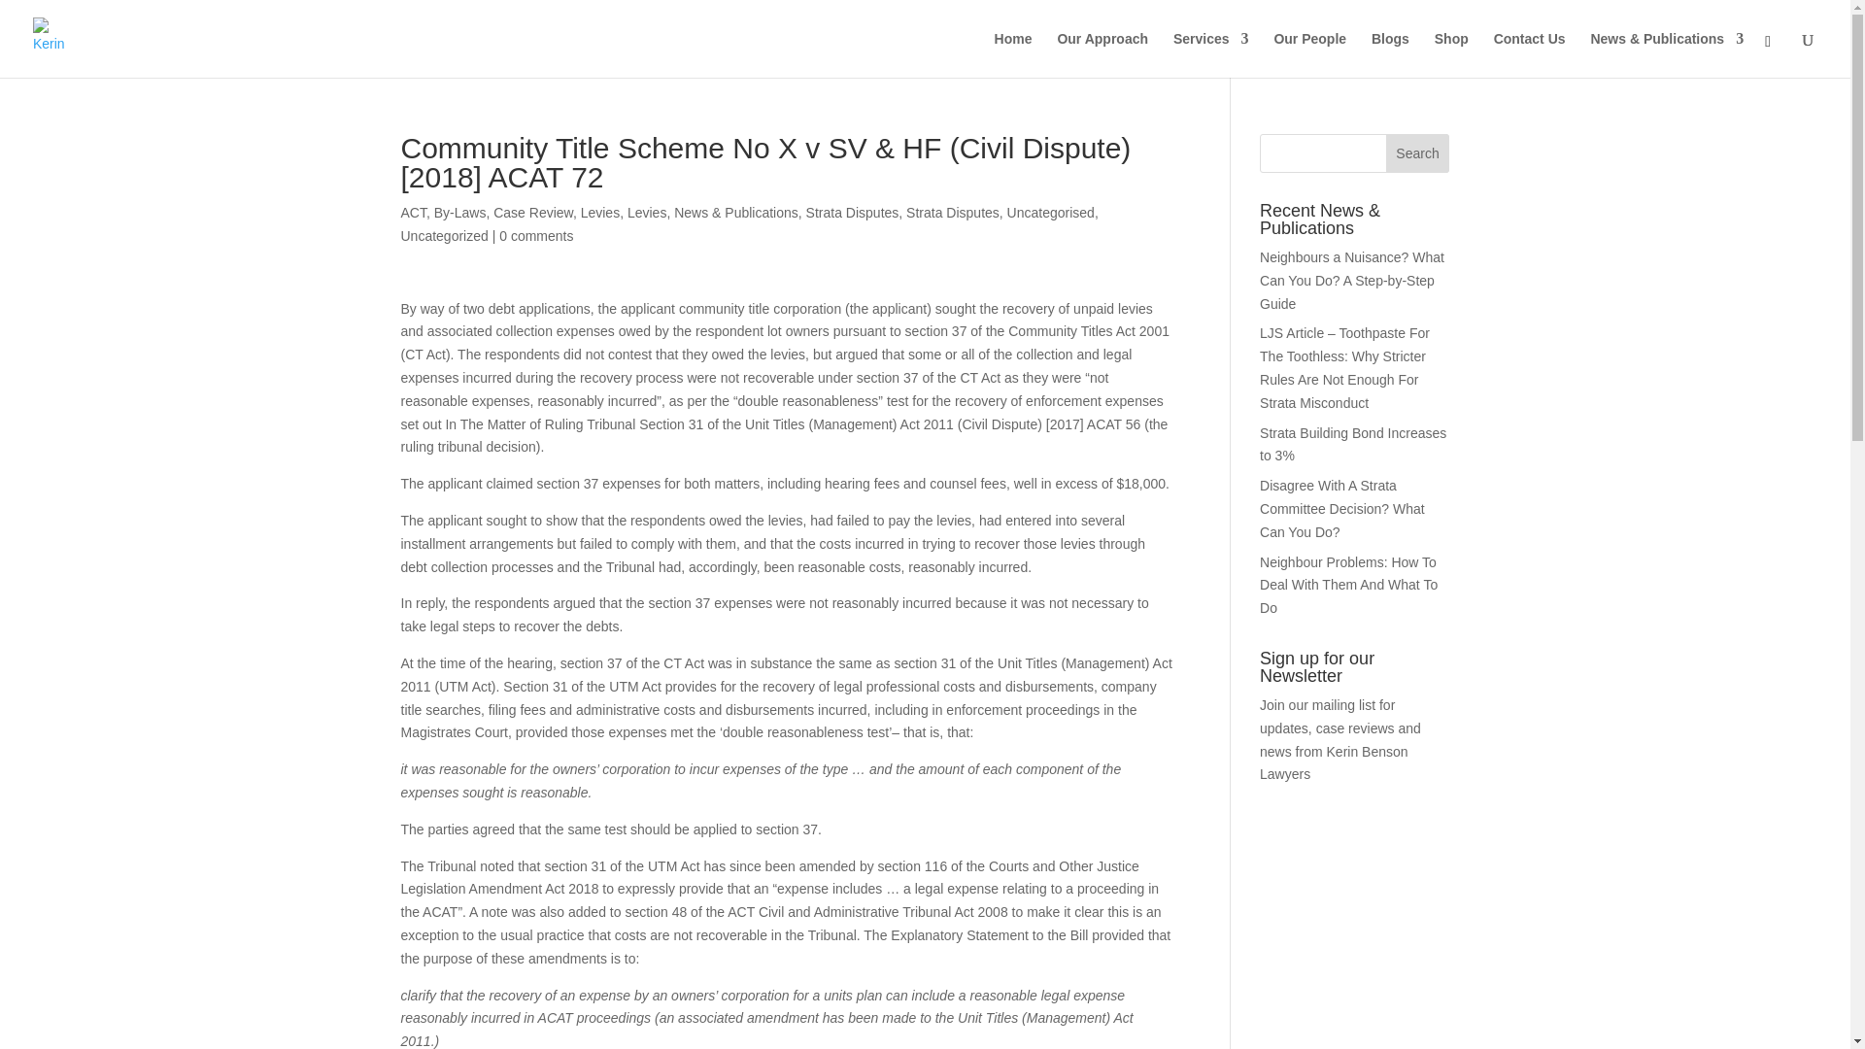 The height and width of the screenshot is (1049, 1865). Describe the element at coordinates (1309, 54) in the screenshot. I see `Our People` at that location.